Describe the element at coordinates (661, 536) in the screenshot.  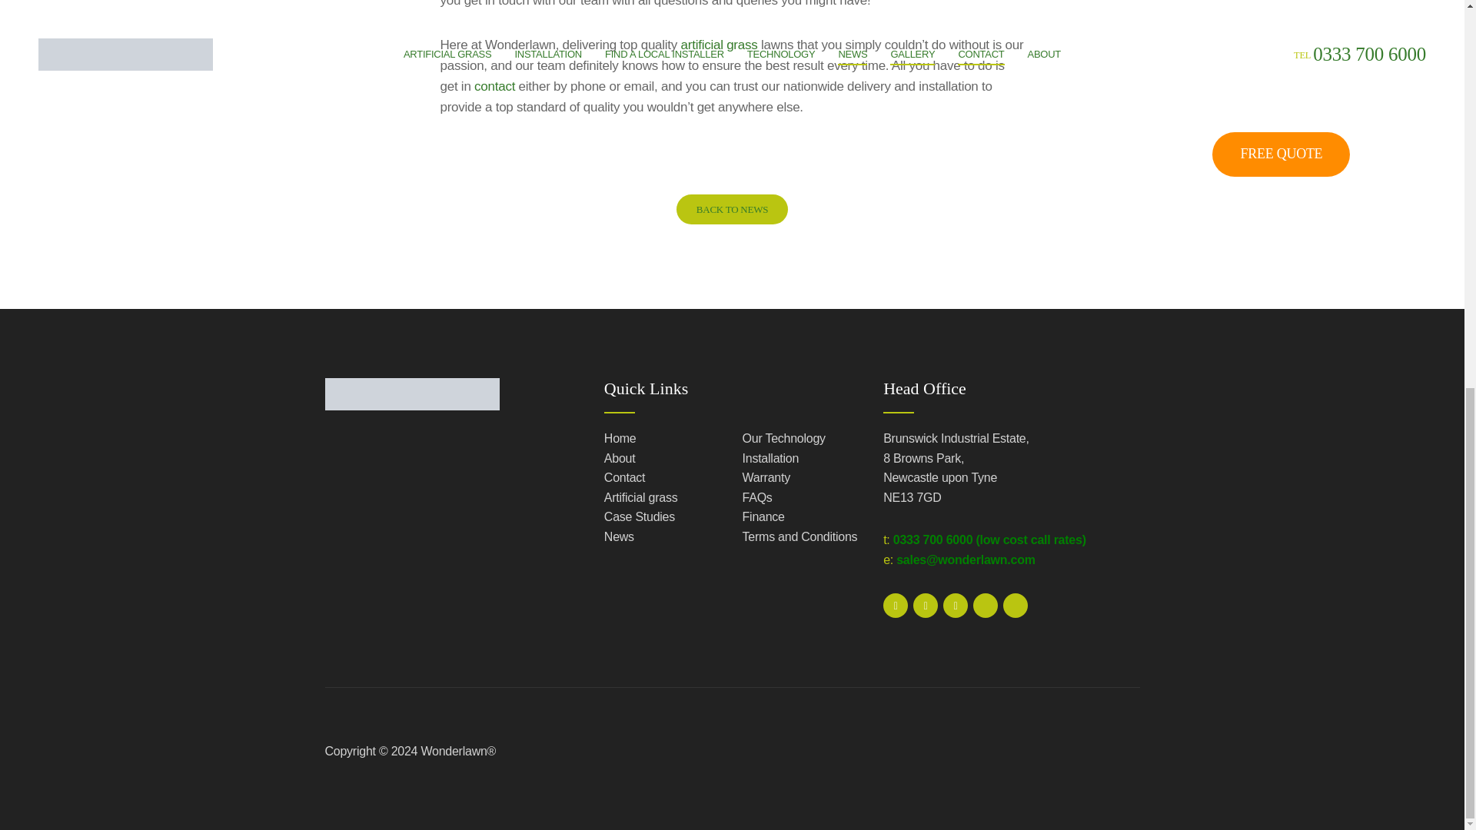
I see `News` at that location.